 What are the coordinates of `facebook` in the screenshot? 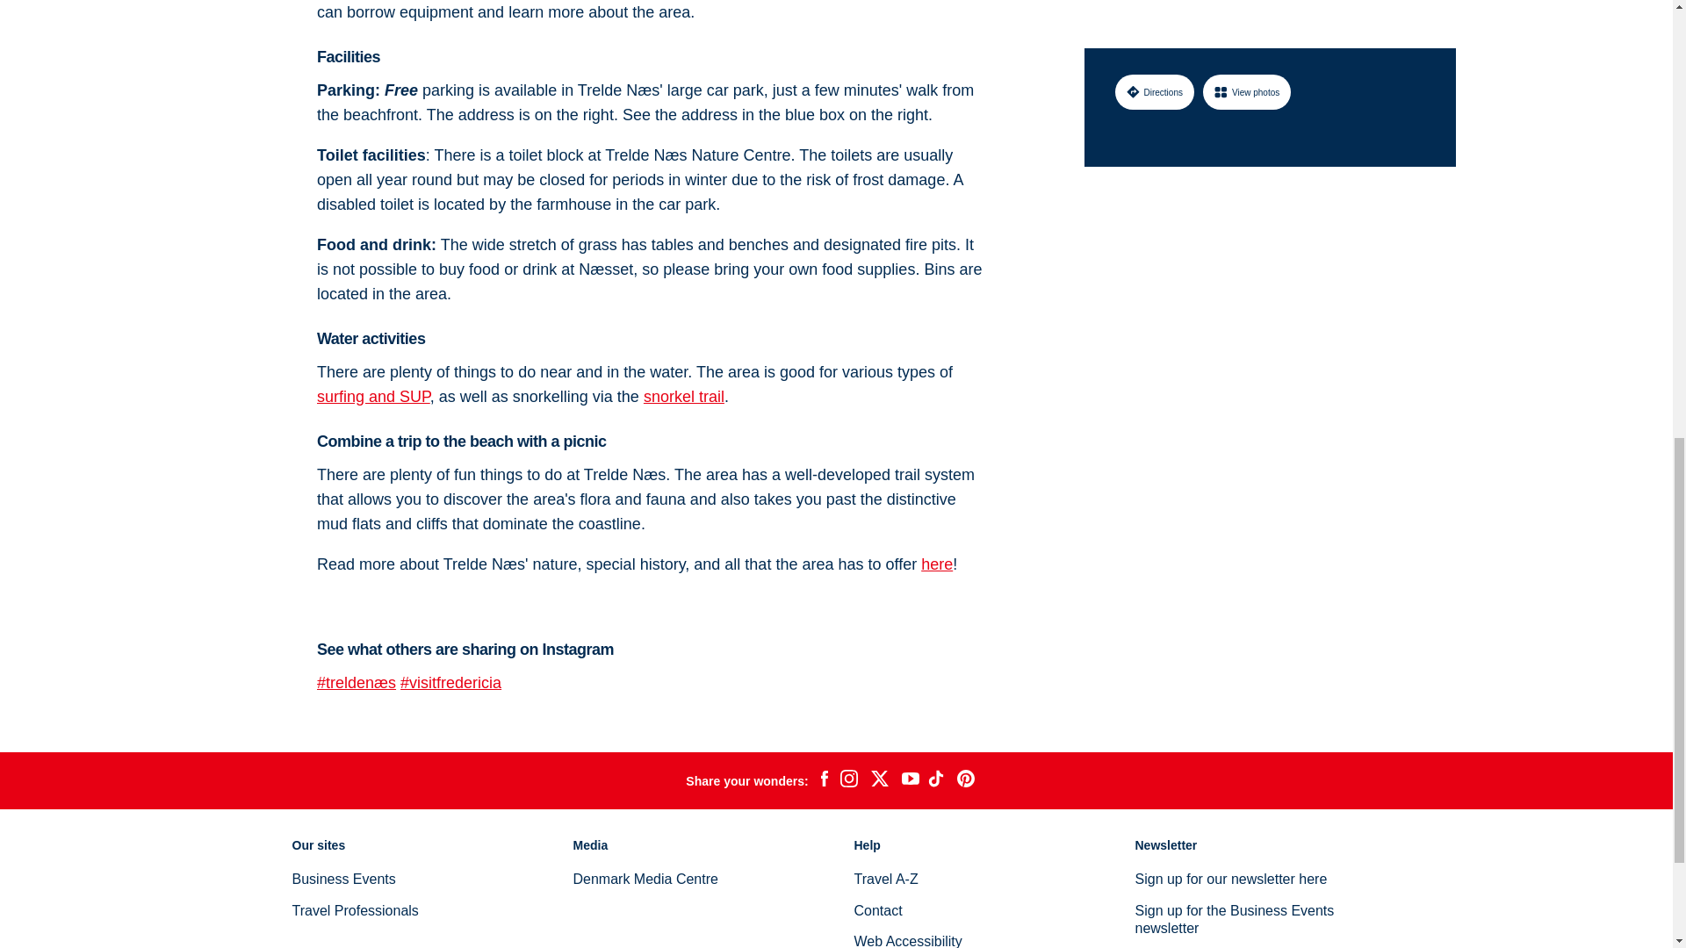 It's located at (824, 781).